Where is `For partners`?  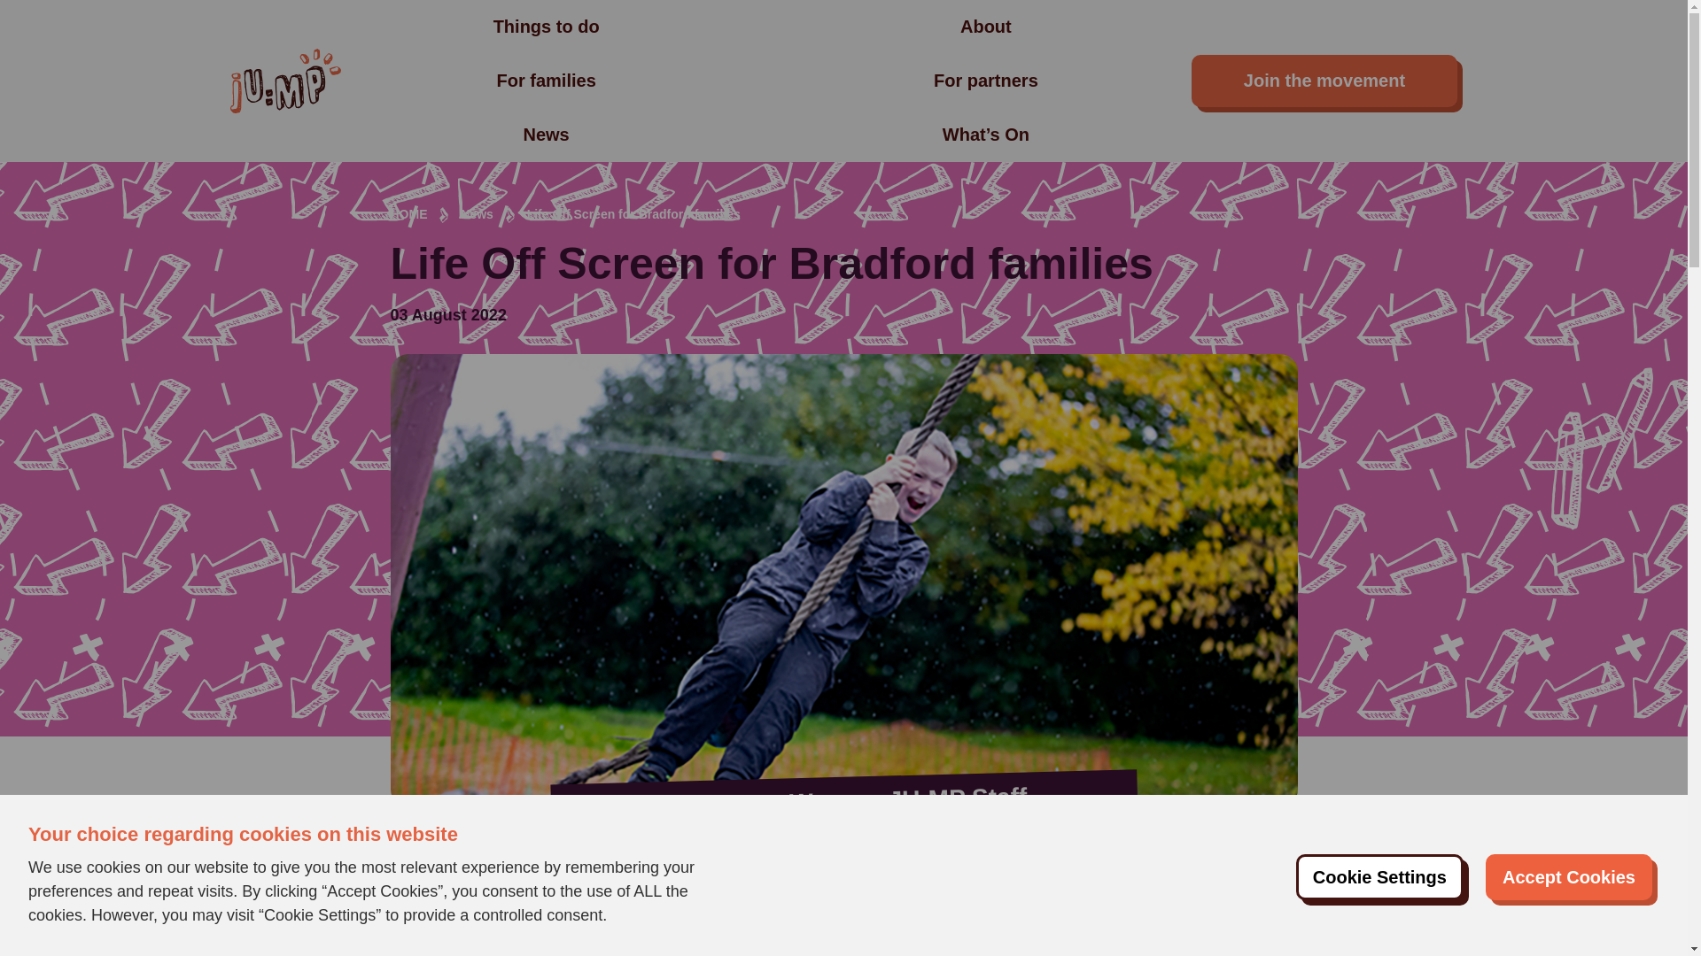 For partners is located at coordinates (985, 81).